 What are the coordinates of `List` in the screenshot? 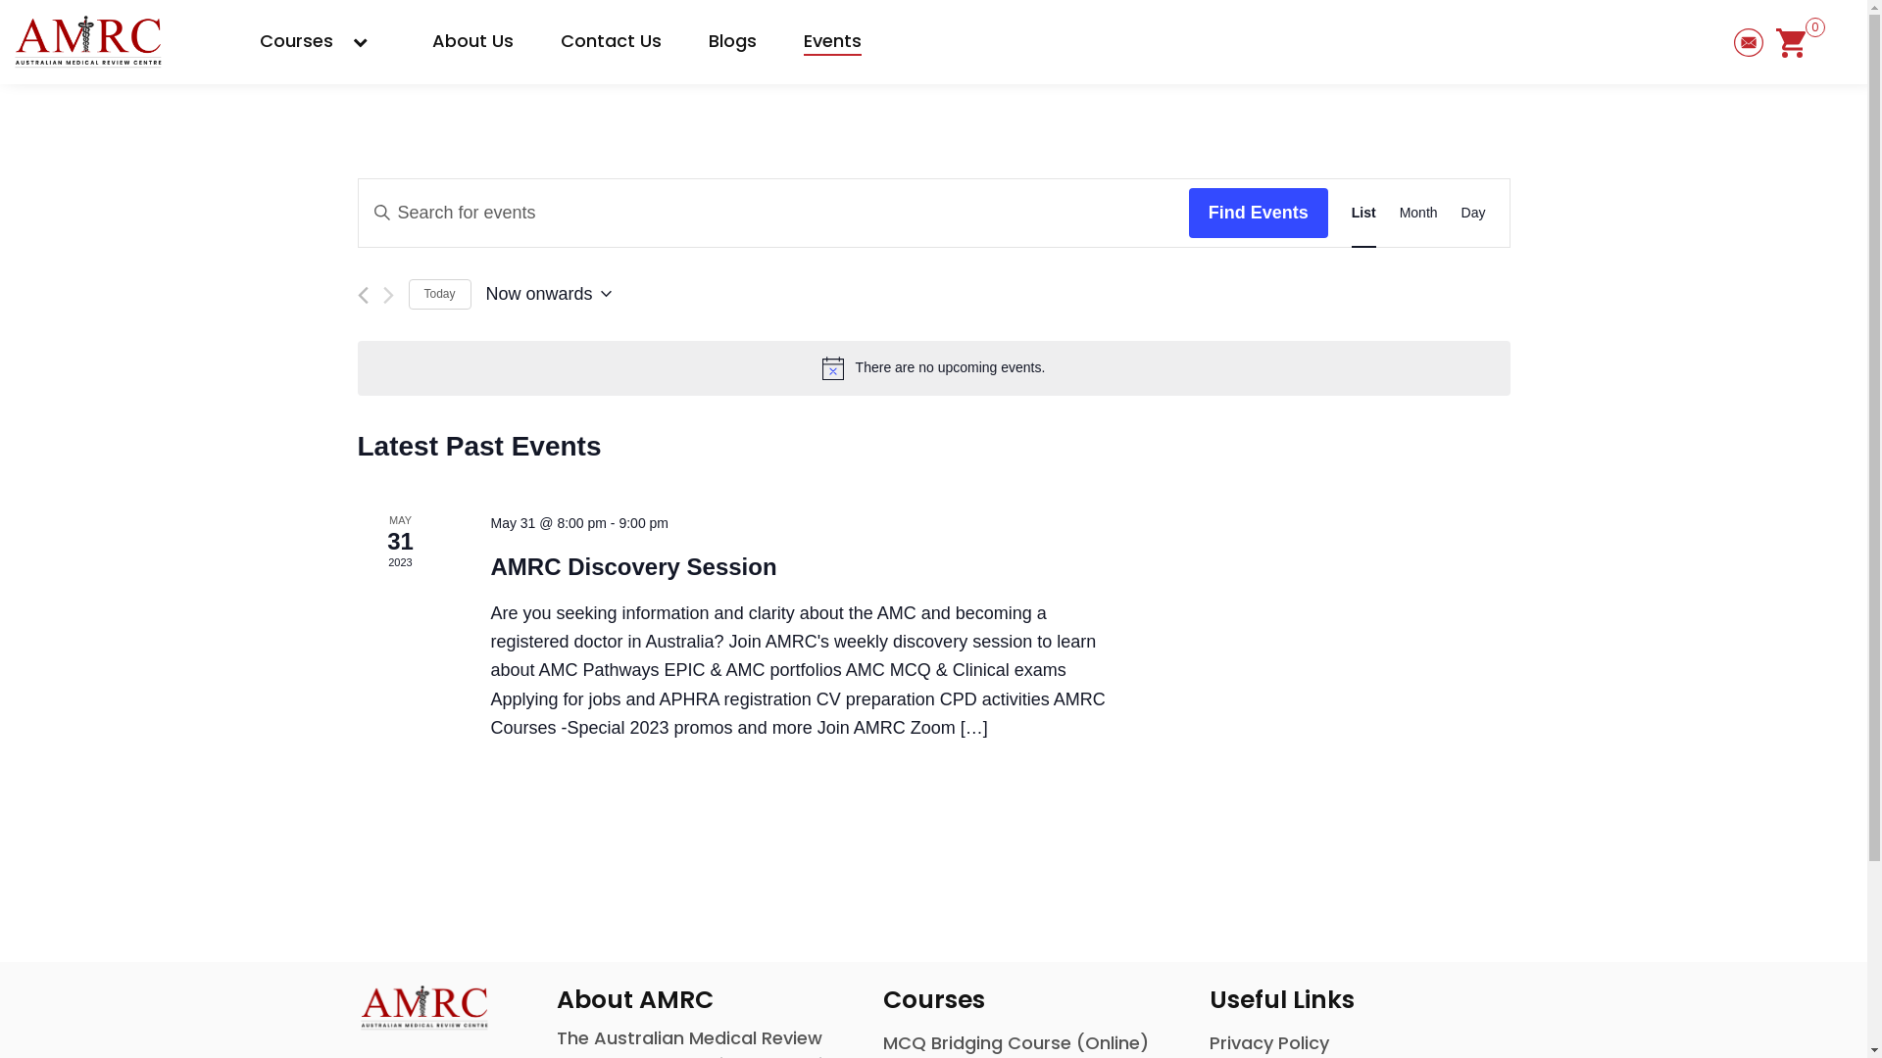 It's located at (1364, 214).